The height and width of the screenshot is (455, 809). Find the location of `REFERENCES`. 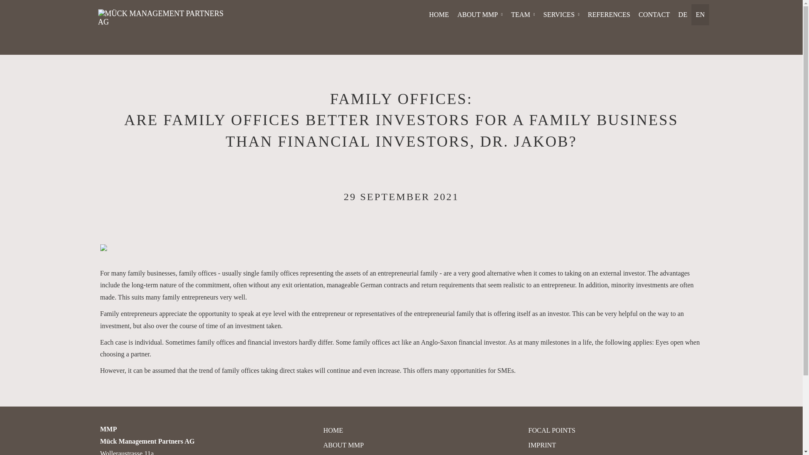

REFERENCES is located at coordinates (608, 14).